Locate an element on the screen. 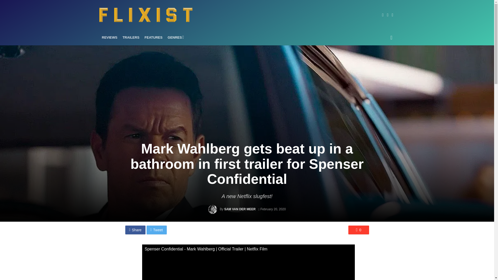 This screenshot has width=498, height=280. Genres is located at coordinates (175, 37).